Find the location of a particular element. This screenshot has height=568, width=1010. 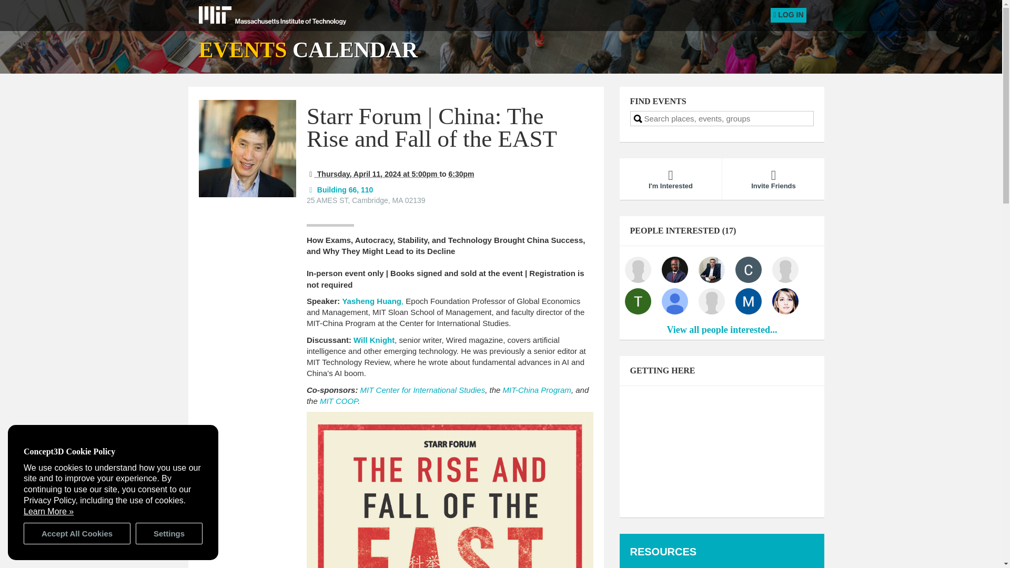

EVENTS CALENDAR is located at coordinates (308, 49).